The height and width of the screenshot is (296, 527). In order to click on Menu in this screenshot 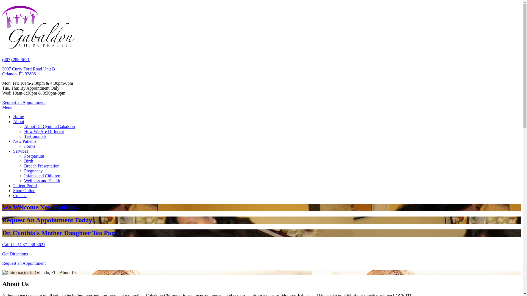, I will do `click(7, 107)`.